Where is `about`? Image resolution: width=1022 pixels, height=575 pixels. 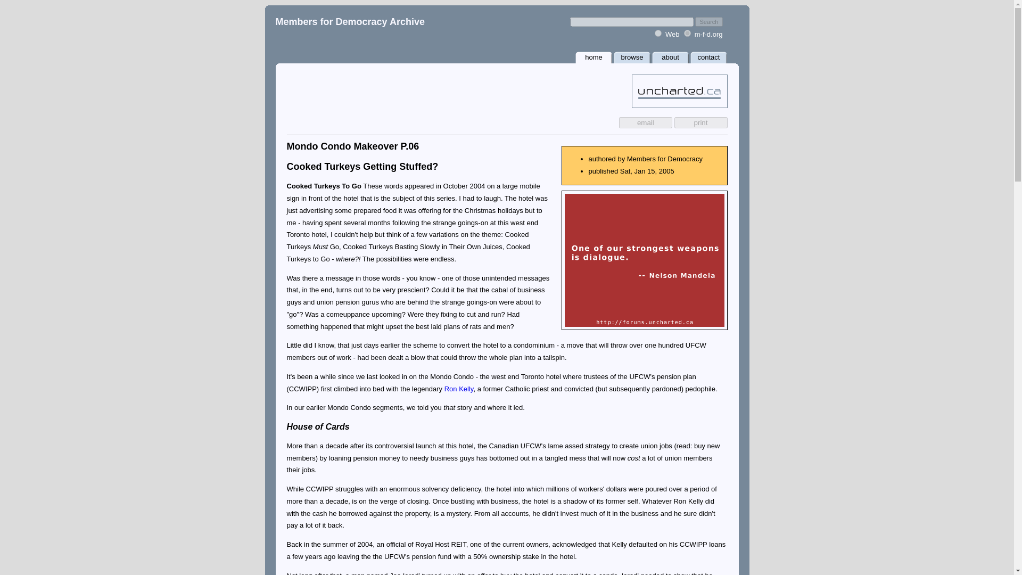 about is located at coordinates (670, 57).